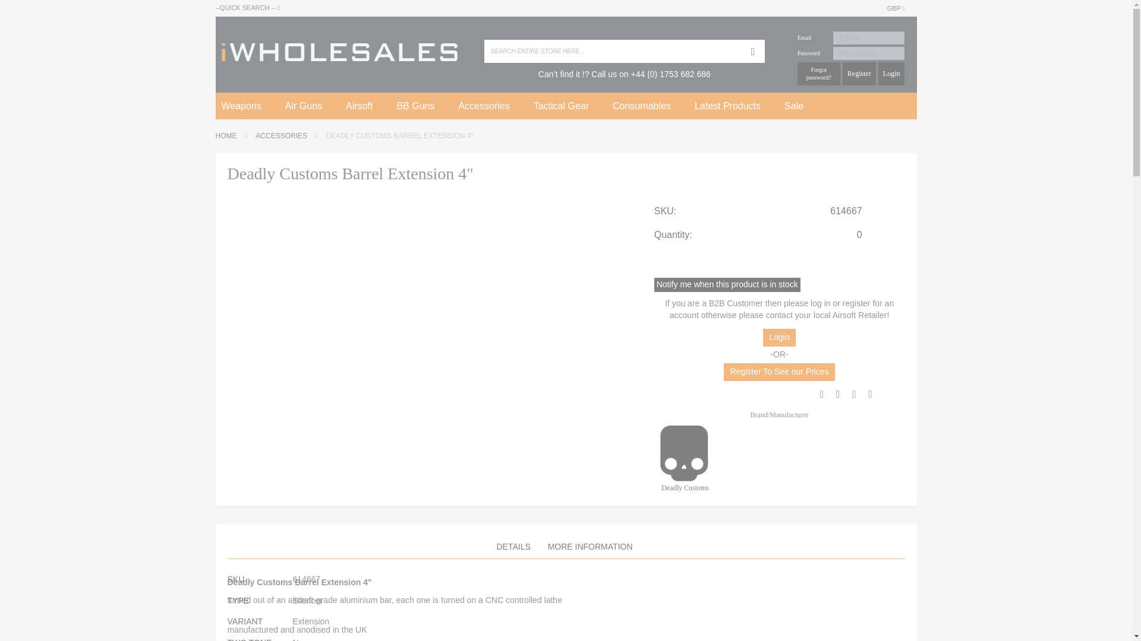 The width and height of the screenshot is (1141, 641). I want to click on Register, so click(859, 74).